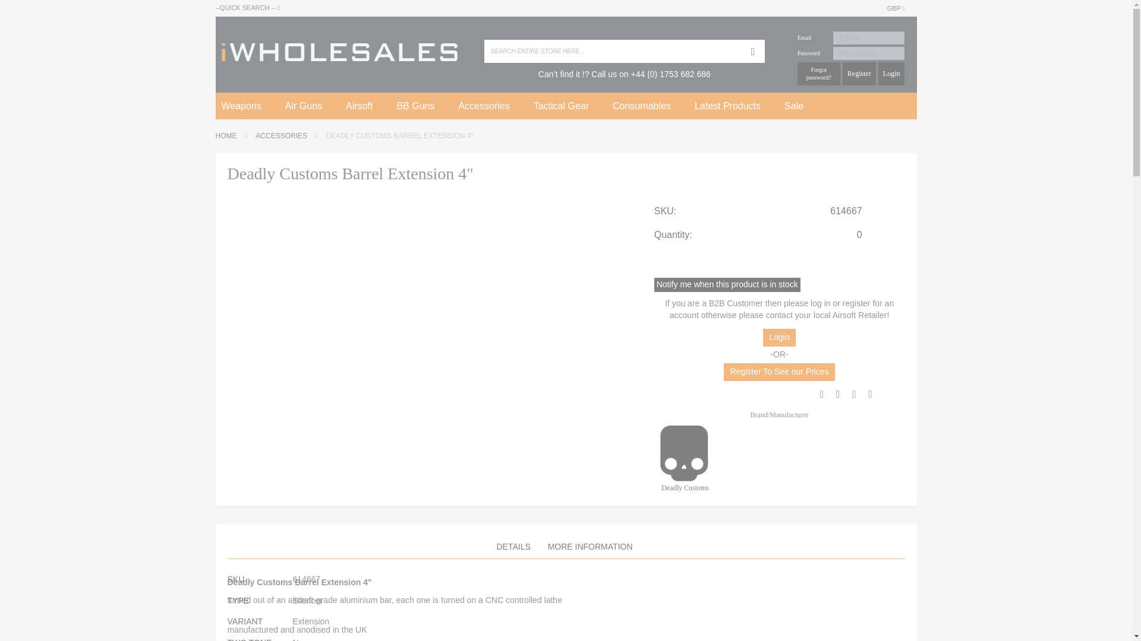 The width and height of the screenshot is (1141, 641). I want to click on Register, so click(859, 74).